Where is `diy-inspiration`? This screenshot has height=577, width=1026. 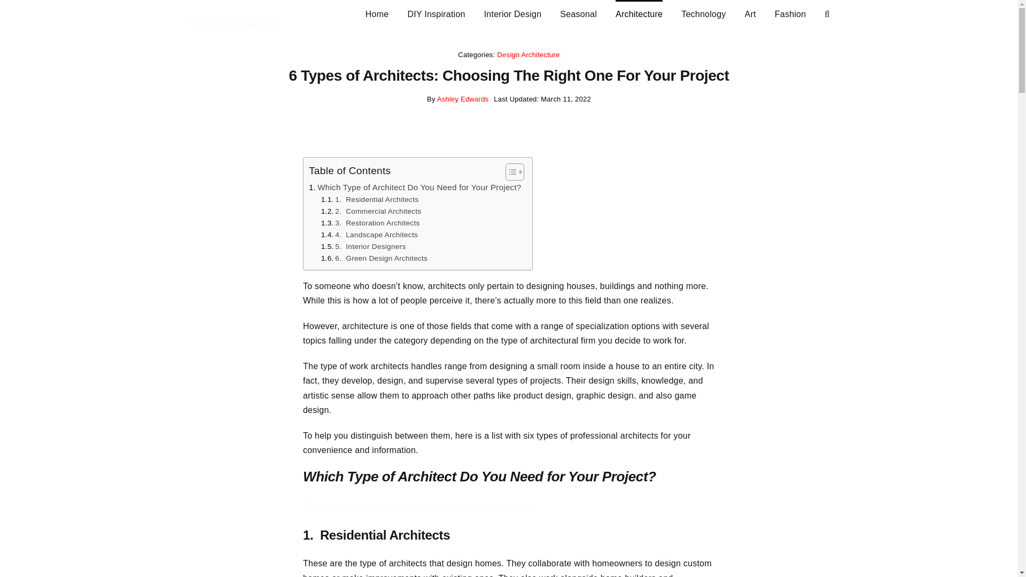 diy-inspiration is located at coordinates (436, 13).